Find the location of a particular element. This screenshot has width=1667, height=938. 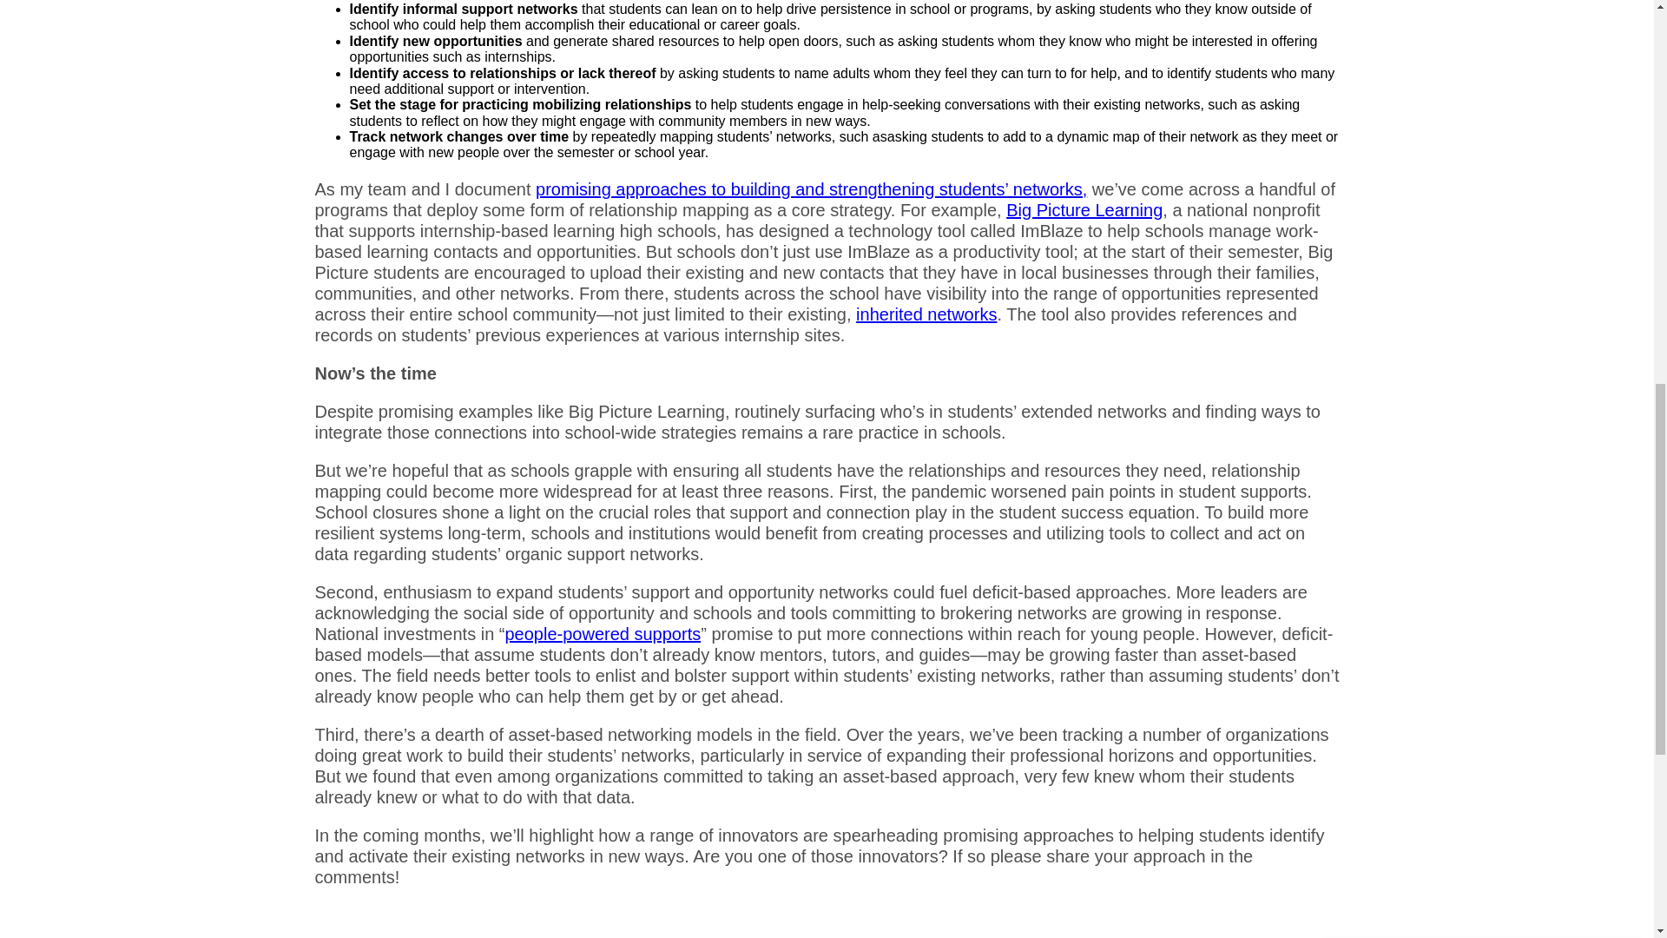

inherited networks is located at coordinates (926, 314).